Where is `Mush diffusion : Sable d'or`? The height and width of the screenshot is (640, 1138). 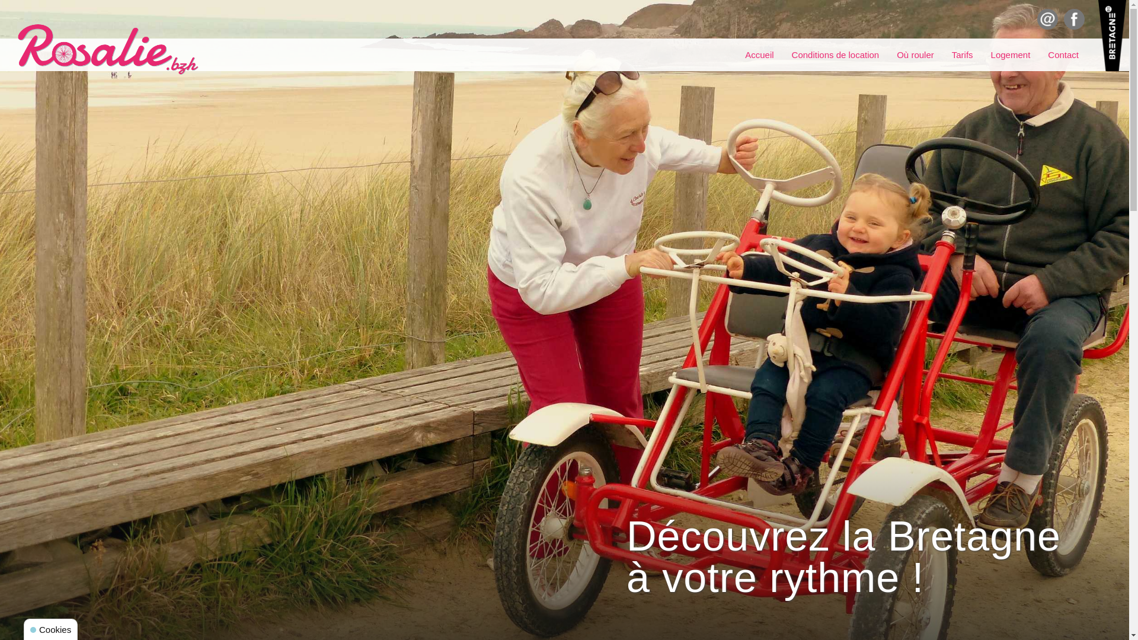 Mush diffusion : Sable d'or is located at coordinates (108, 50).